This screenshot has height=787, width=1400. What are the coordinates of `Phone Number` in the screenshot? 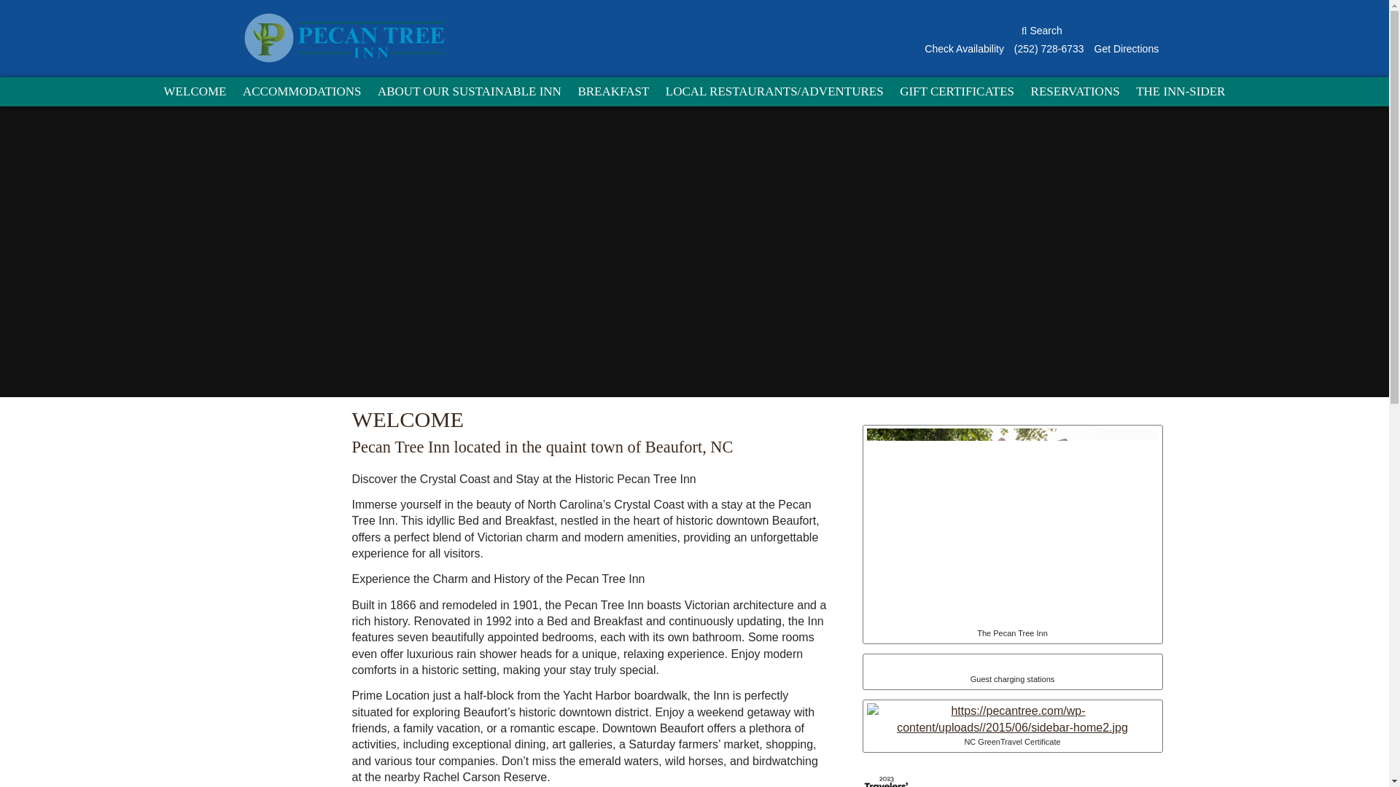 It's located at (1049, 48).